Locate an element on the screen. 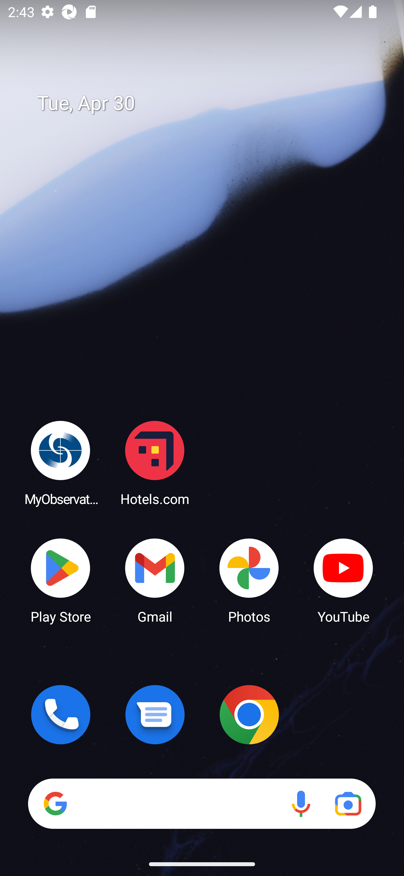 The image size is (404, 876). Phone is located at coordinates (61, 715).